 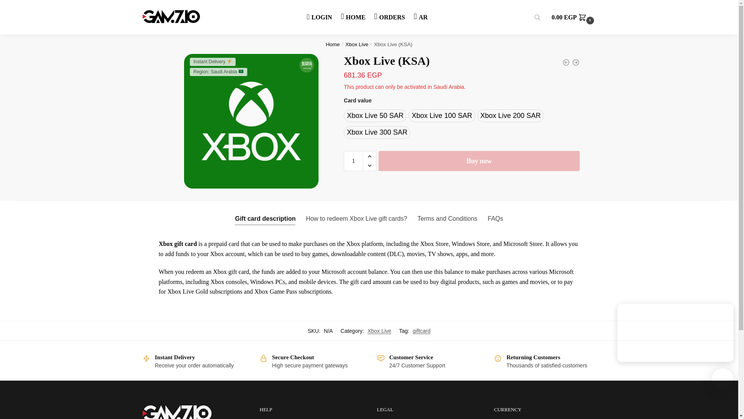 What do you see at coordinates (353, 161) in the screenshot?
I see `1` at bounding box center [353, 161].